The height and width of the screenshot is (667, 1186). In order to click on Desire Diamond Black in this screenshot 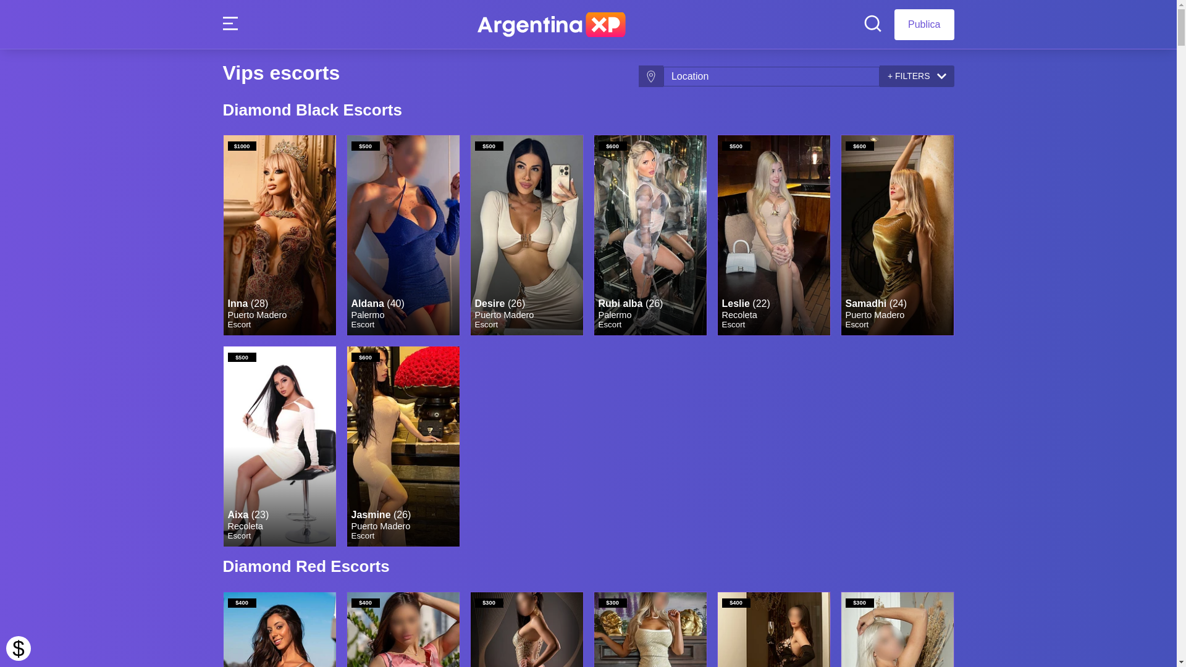, I will do `click(527, 235)`.